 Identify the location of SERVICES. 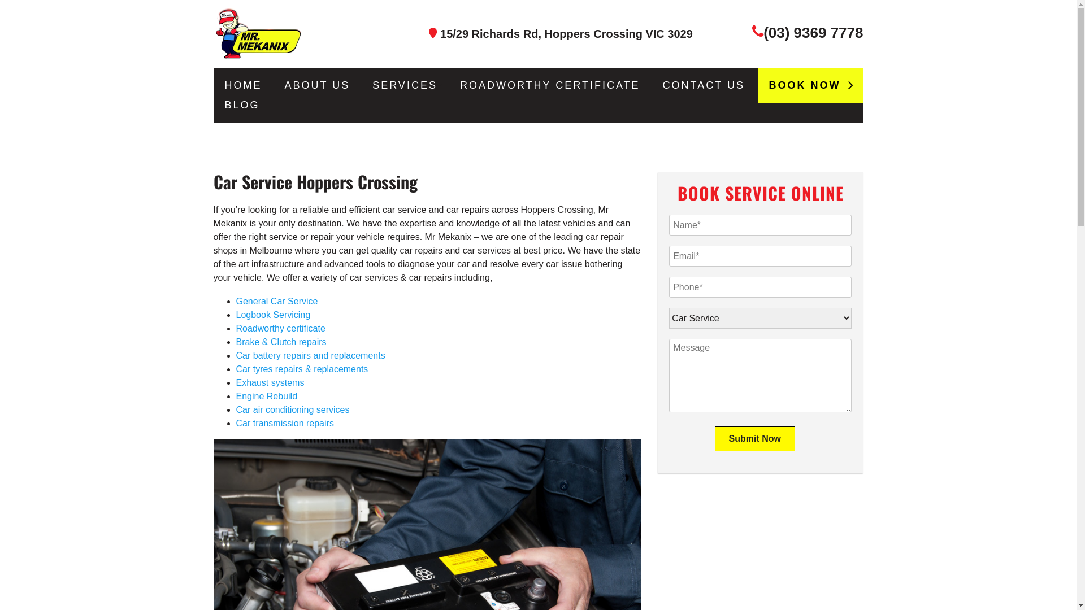
(405, 86).